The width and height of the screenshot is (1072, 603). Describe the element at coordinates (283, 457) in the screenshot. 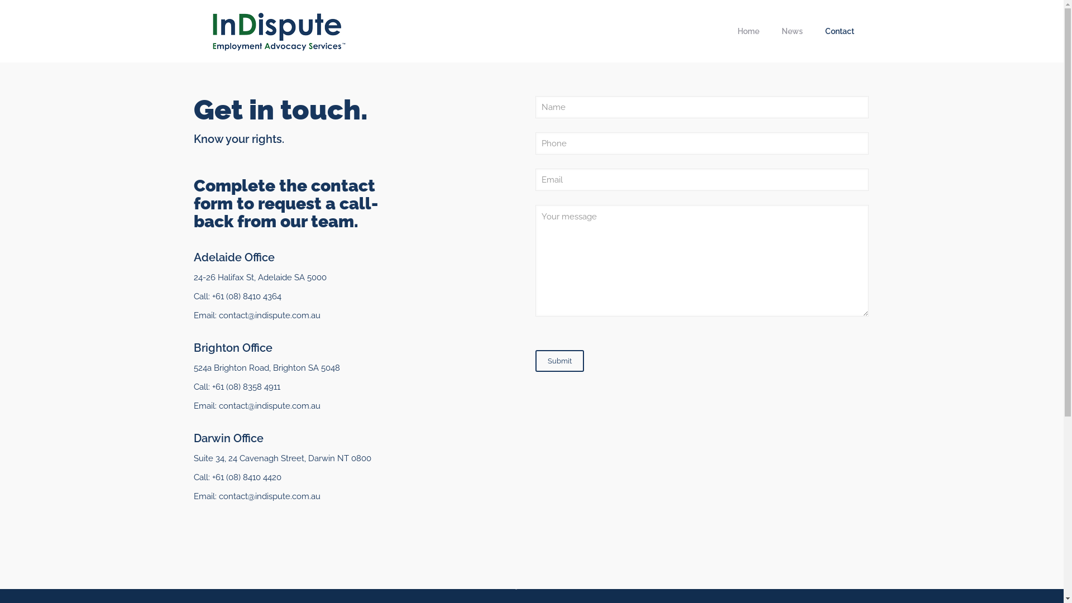

I see `Contact` at that location.